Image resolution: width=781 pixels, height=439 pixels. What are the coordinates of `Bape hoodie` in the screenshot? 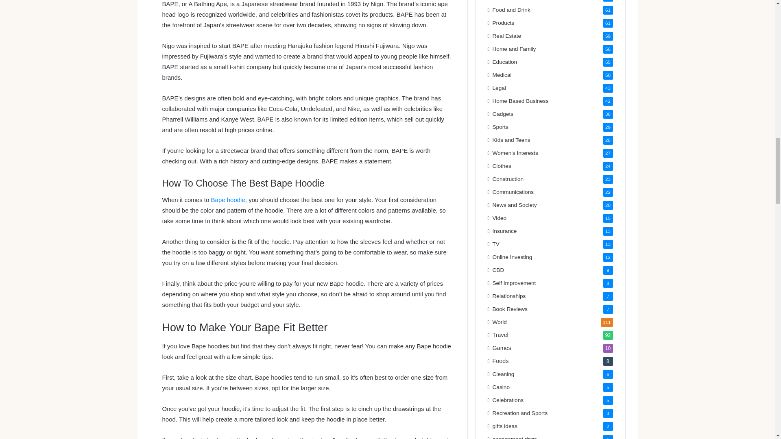 It's located at (228, 200).